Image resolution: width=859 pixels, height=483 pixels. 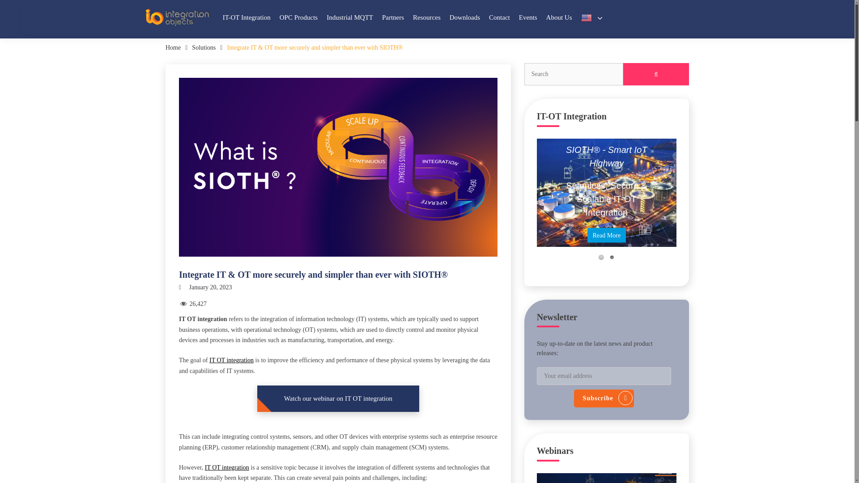 What do you see at coordinates (497, 126) in the screenshot?
I see `OPC UA Server For SNMP` at bounding box center [497, 126].